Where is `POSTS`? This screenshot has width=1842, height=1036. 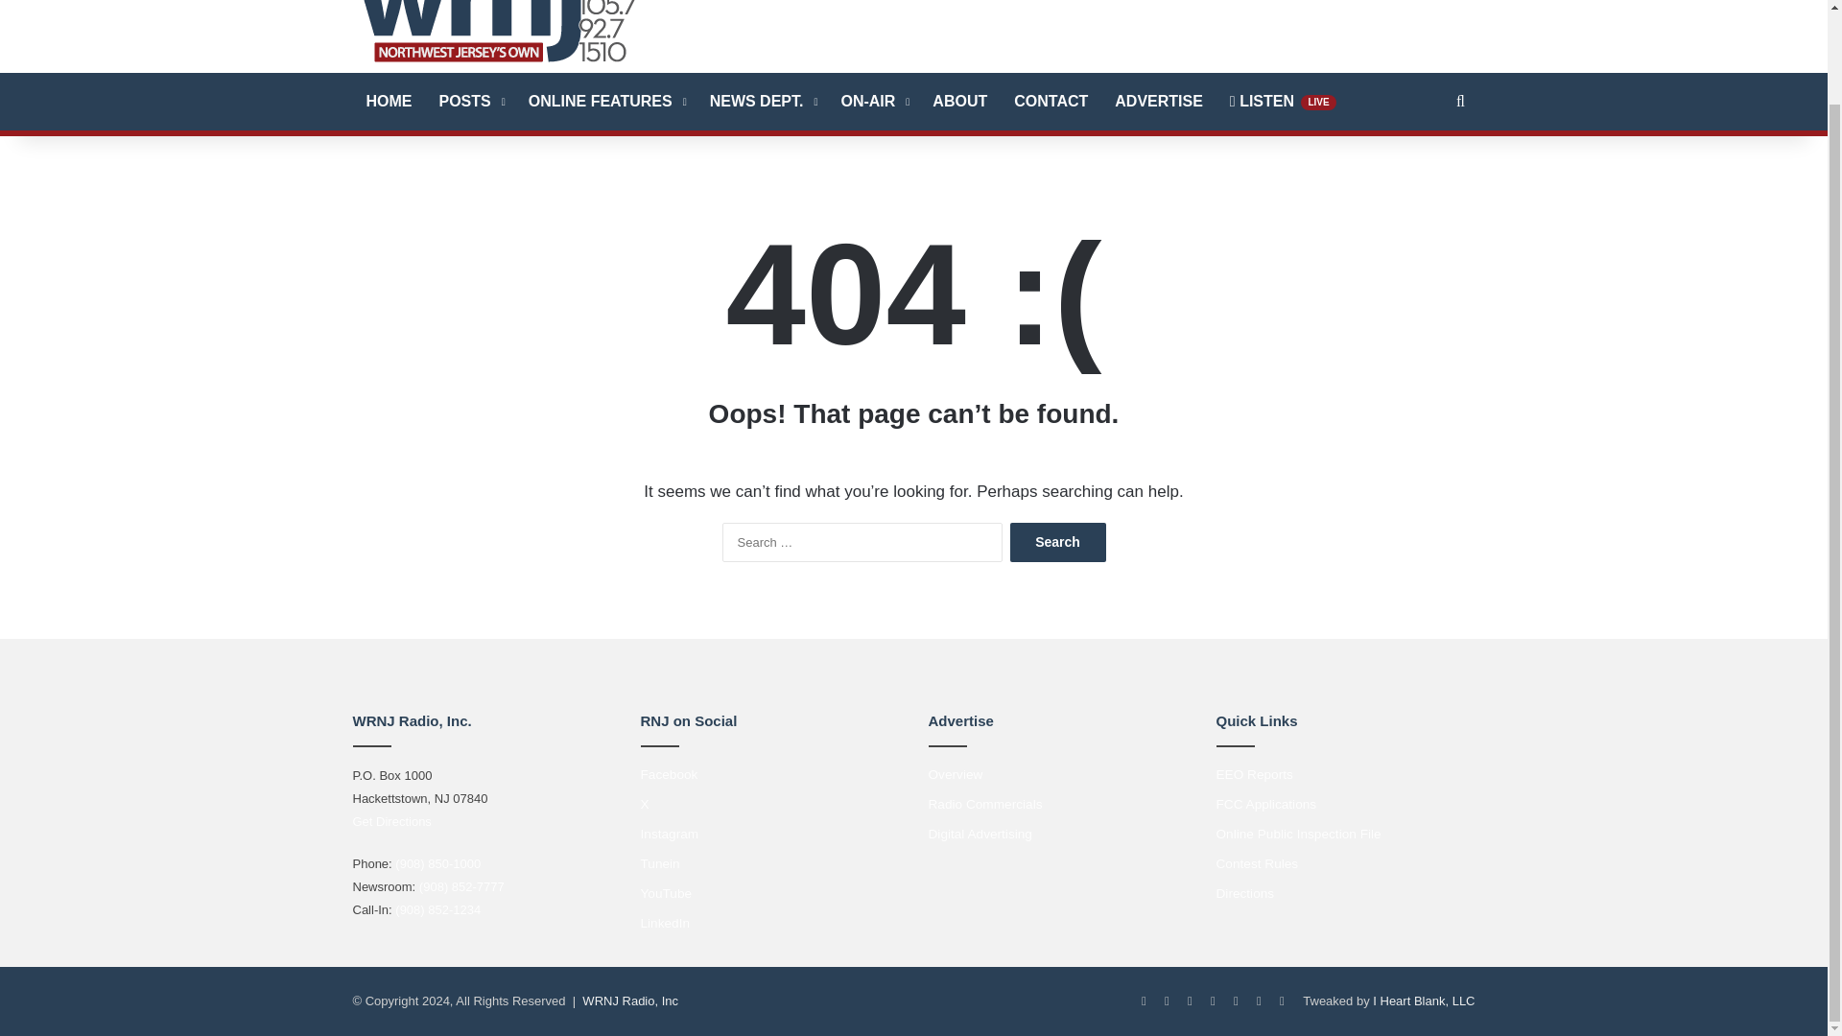
POSTS is located at coordinates (470, 102).